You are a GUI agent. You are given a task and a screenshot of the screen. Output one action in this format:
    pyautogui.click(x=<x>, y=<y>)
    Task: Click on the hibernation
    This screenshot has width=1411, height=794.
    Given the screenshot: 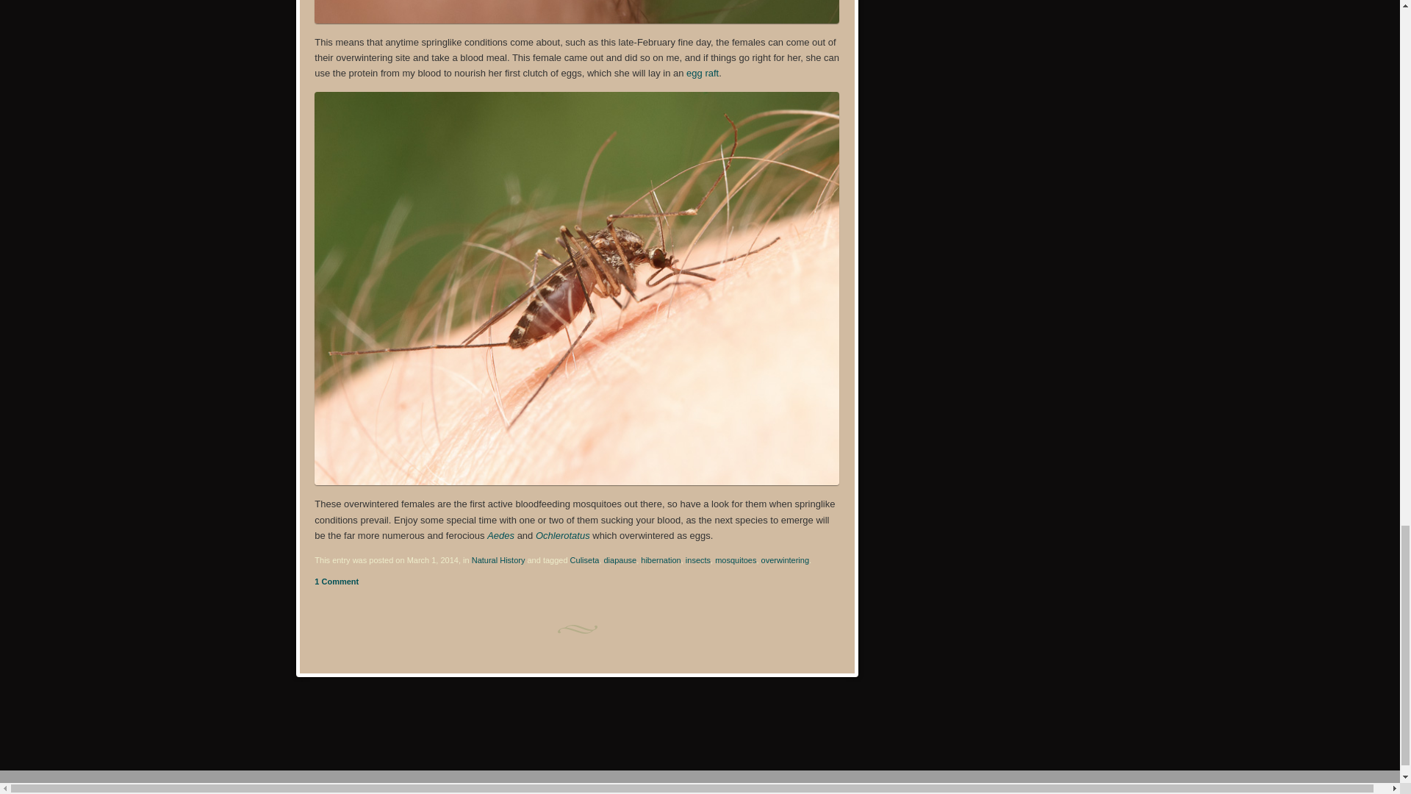 What is the action you would take?
    pyautogui.click(x=660, y=560)
    